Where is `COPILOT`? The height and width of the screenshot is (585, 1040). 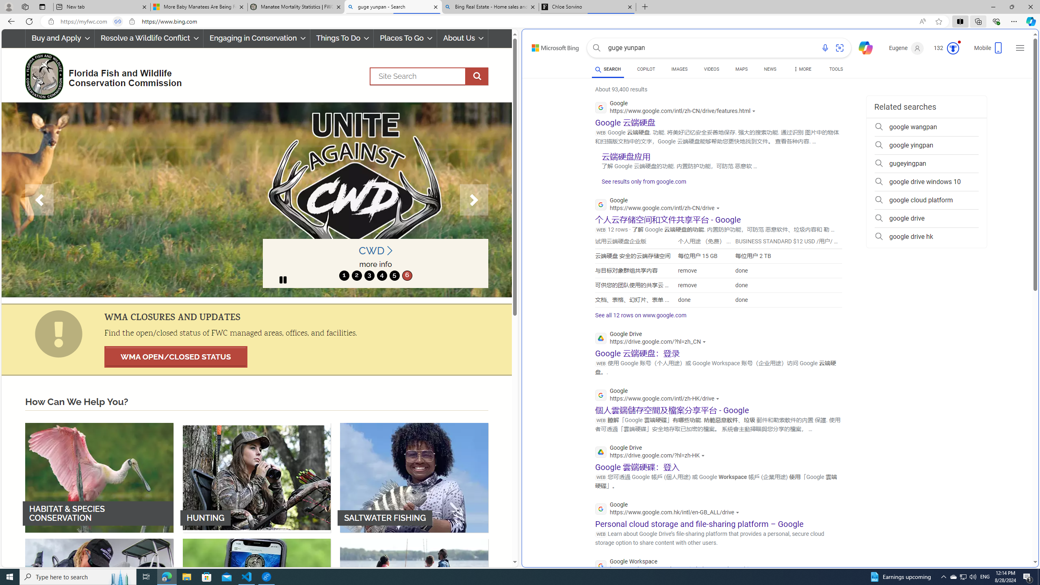
COPILOT is located at coordinates (646, 70).